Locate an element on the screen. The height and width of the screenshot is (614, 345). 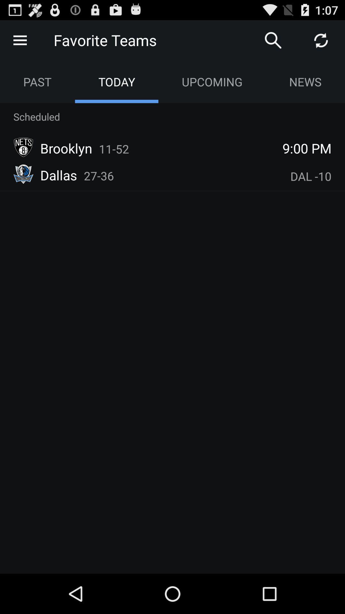
press the icon below the brooklyn icon is located at coordinates (99, 176).